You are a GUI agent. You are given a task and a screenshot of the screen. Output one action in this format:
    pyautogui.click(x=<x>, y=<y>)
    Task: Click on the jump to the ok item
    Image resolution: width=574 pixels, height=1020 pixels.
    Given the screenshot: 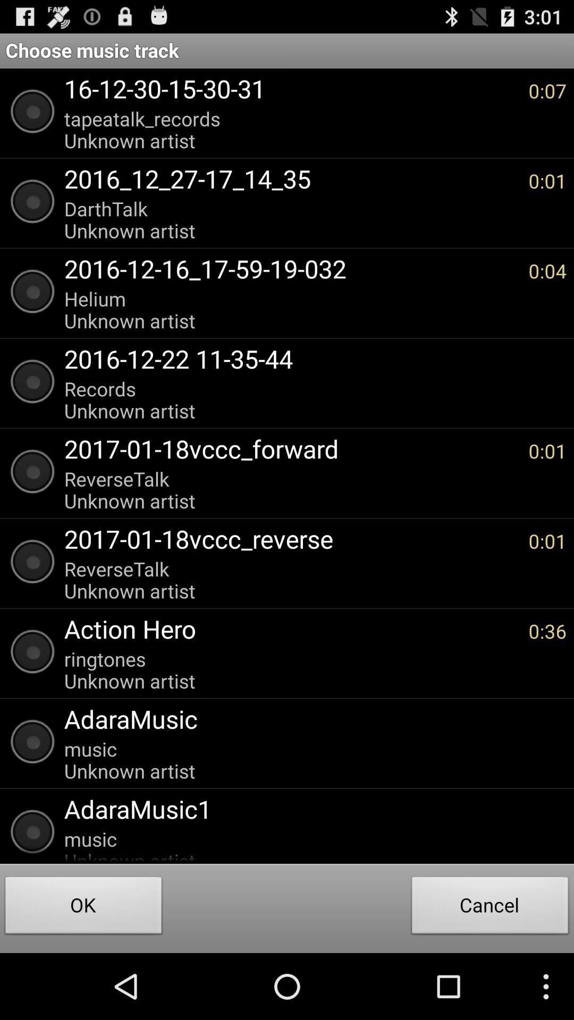 What is the action you would take?
    pyautogui.click(x=83, y=908)
    